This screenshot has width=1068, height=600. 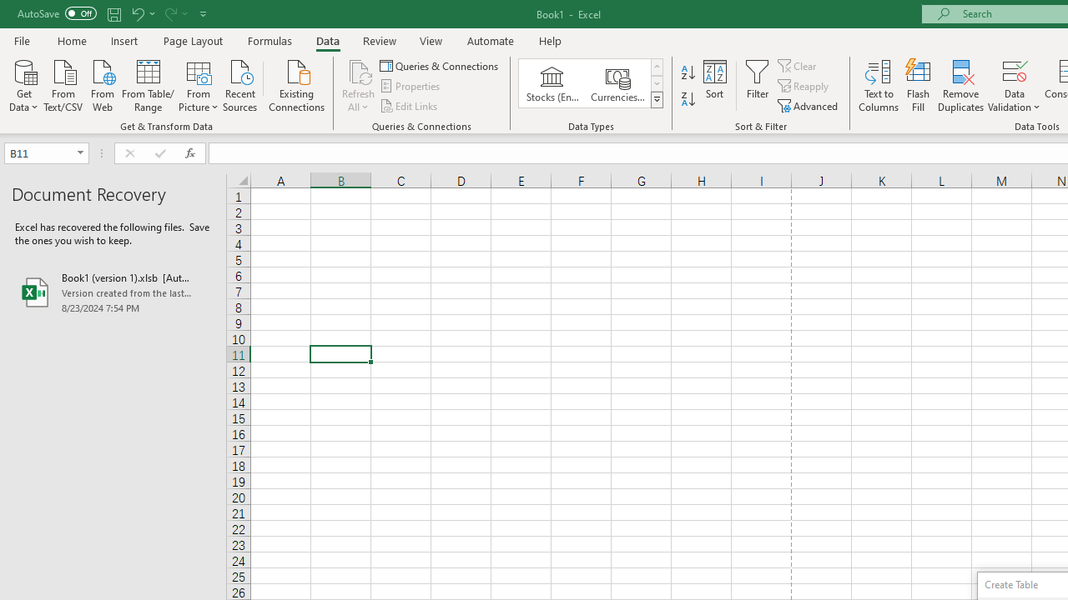 What do you see at coordinates (961, 85) in the screenshot?
I see `Remove Duplicates` at bounding box center [961, 85].